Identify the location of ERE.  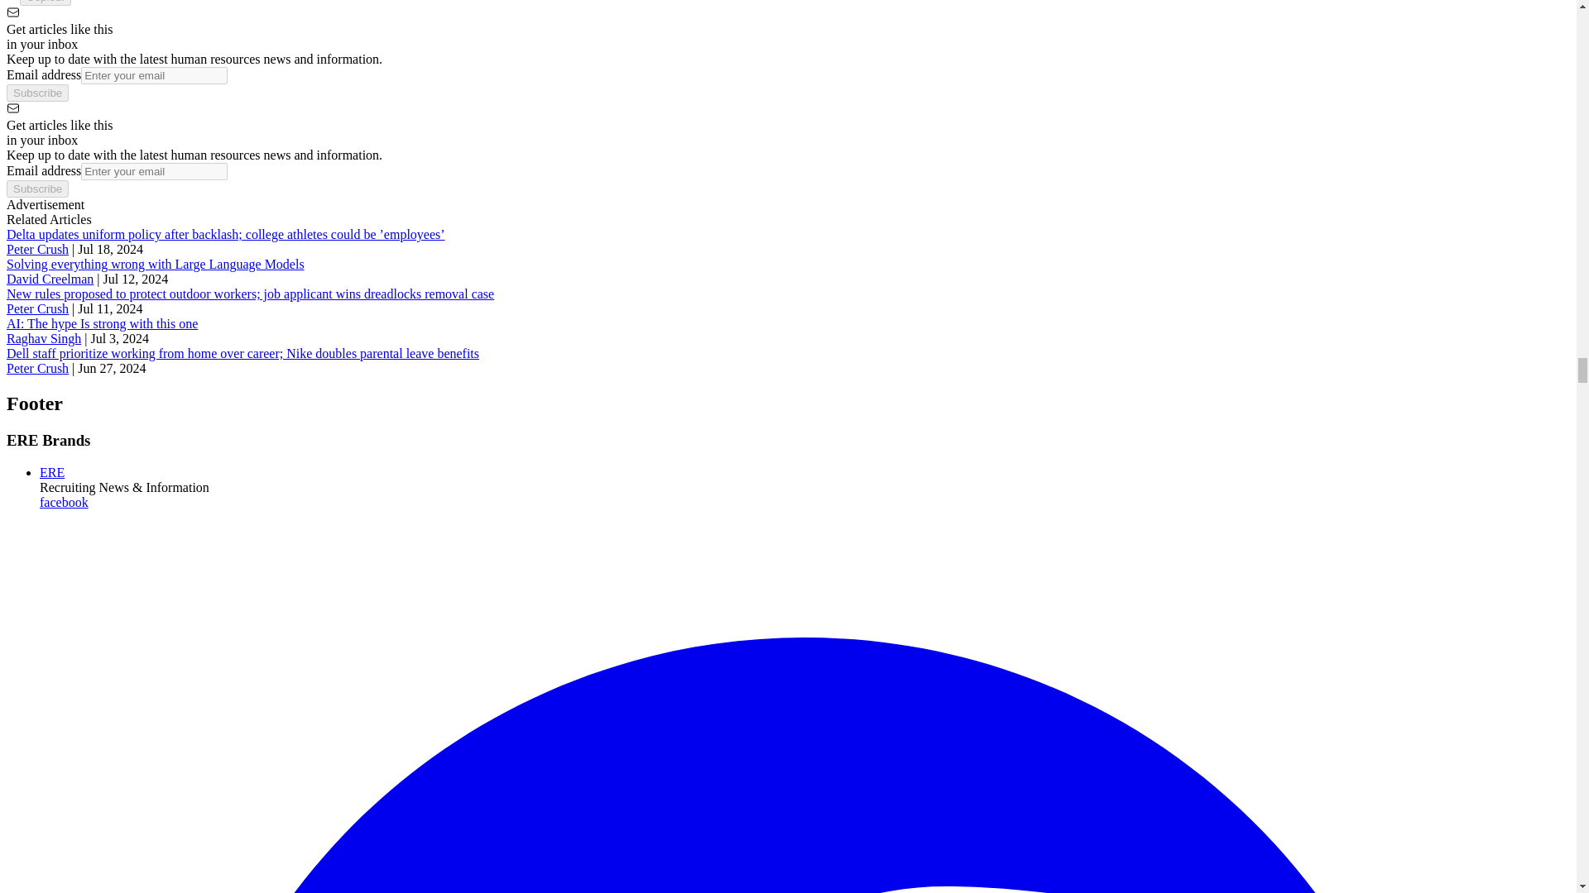
(52, 471).